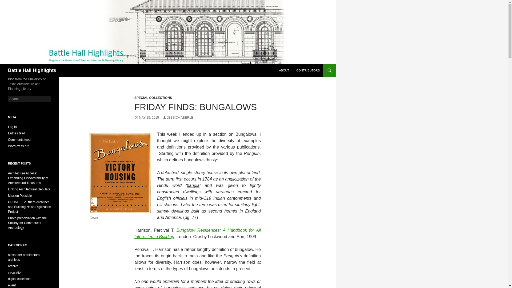  I want to click on ABOUT, so click(284, 70).